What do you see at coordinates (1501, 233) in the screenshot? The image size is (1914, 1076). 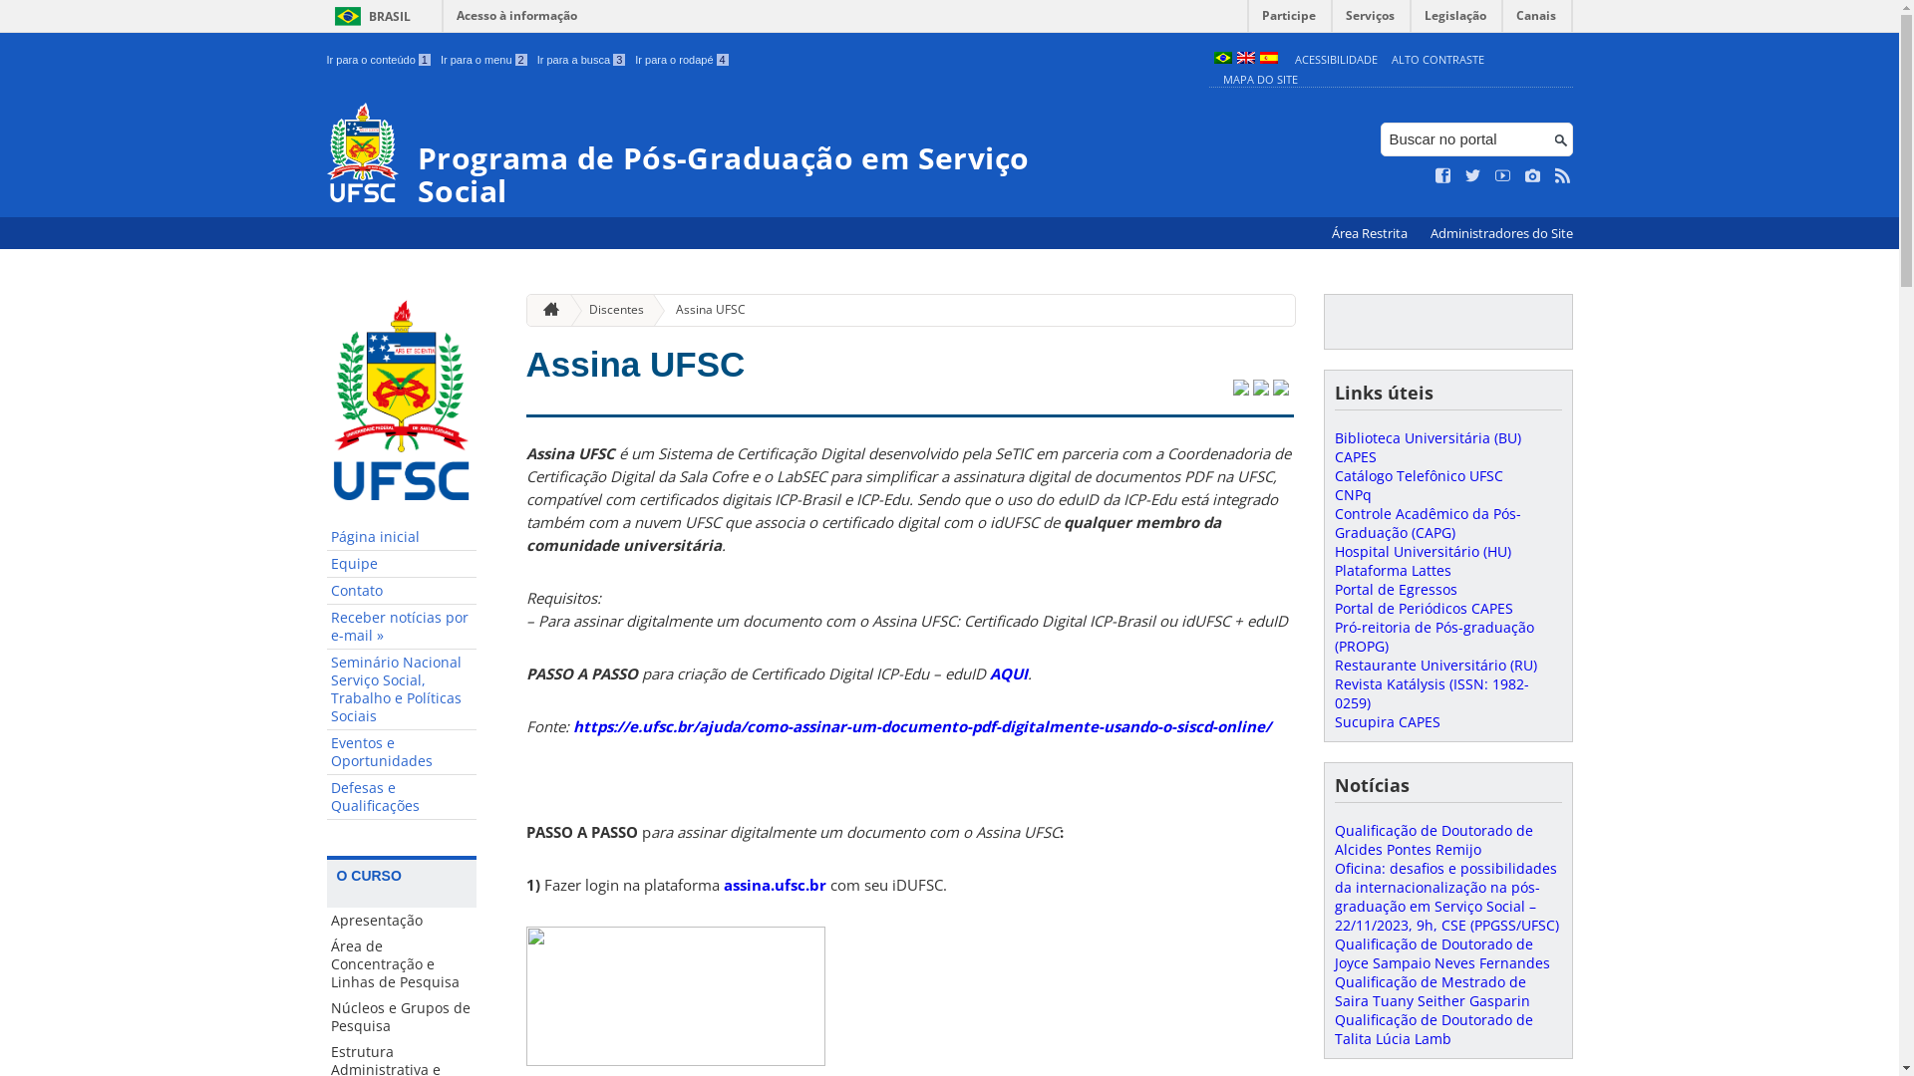 I see `Administradores do Site` at bounding box center [1501, 233].